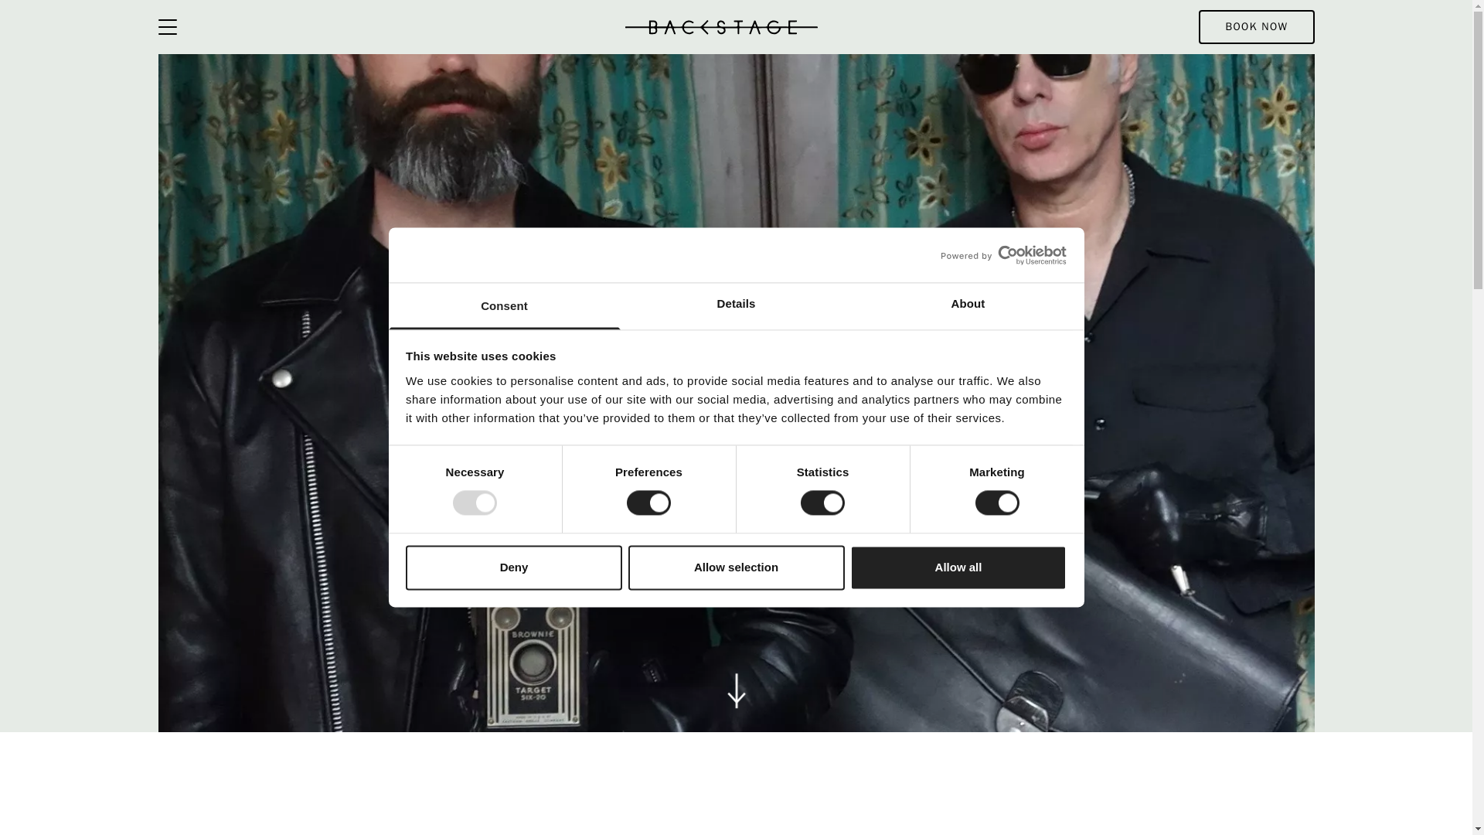 The image size is (1484, 835). I want to click on Backstage, so click(720, 26).